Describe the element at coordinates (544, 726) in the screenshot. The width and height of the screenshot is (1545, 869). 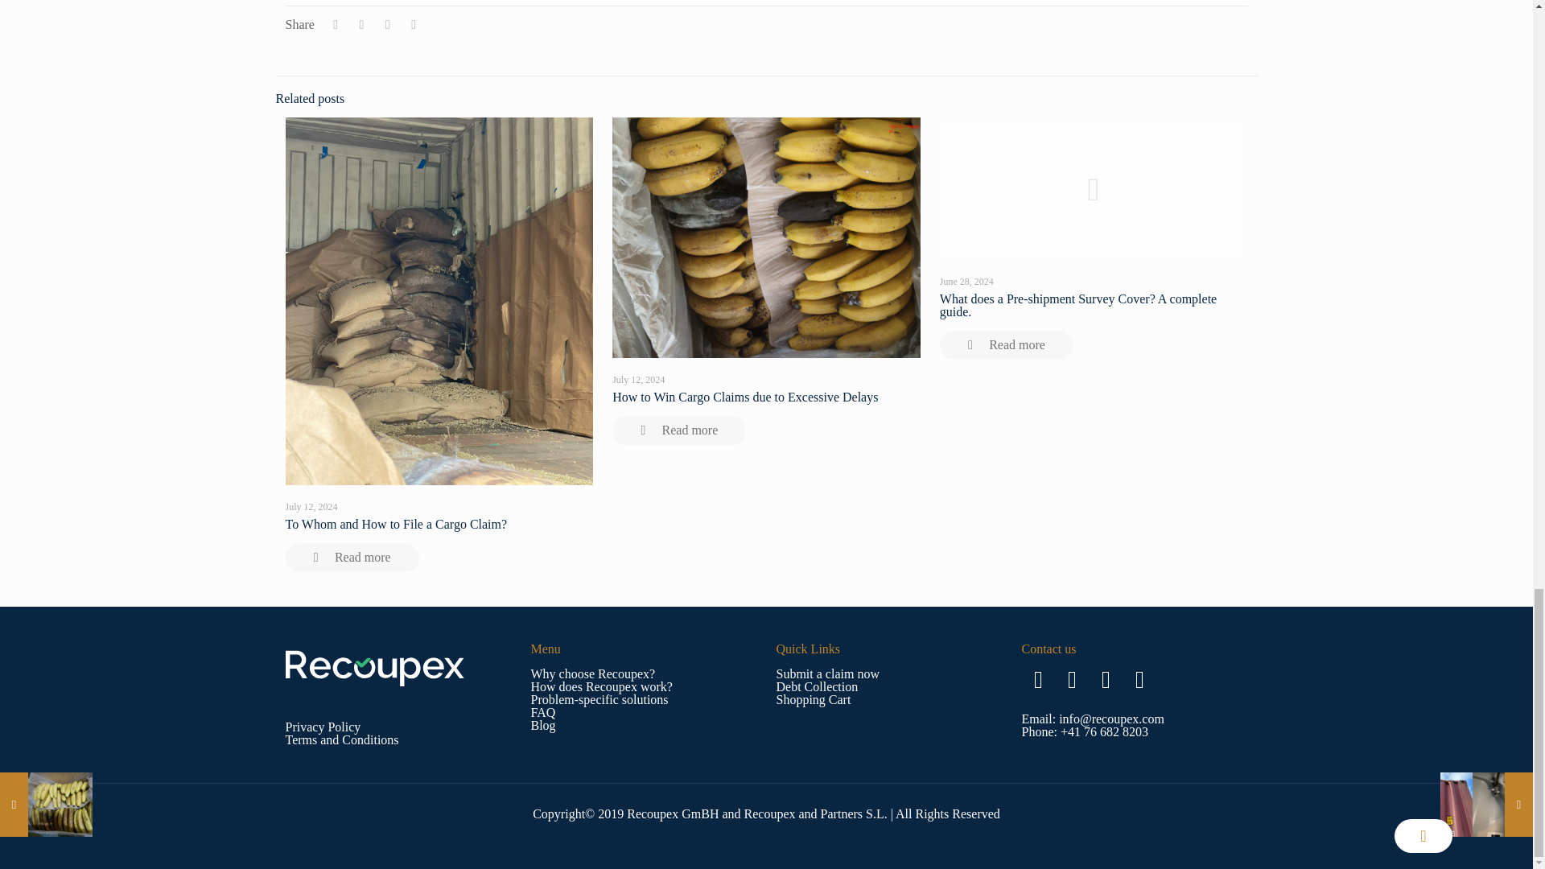
I see `Blog` at that location.